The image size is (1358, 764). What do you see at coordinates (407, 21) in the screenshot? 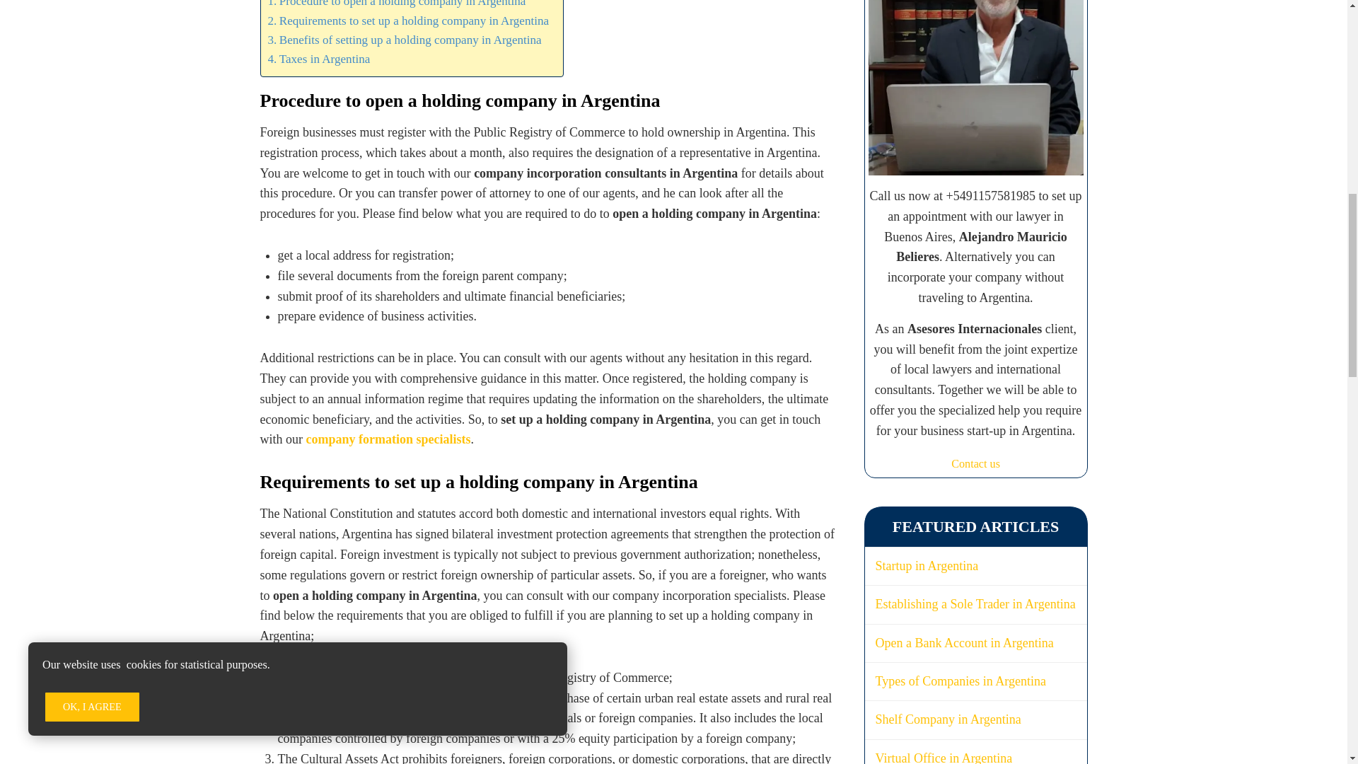
I see `Requirements to set up a holding company in Argentina` at bounding box center [407, 21].